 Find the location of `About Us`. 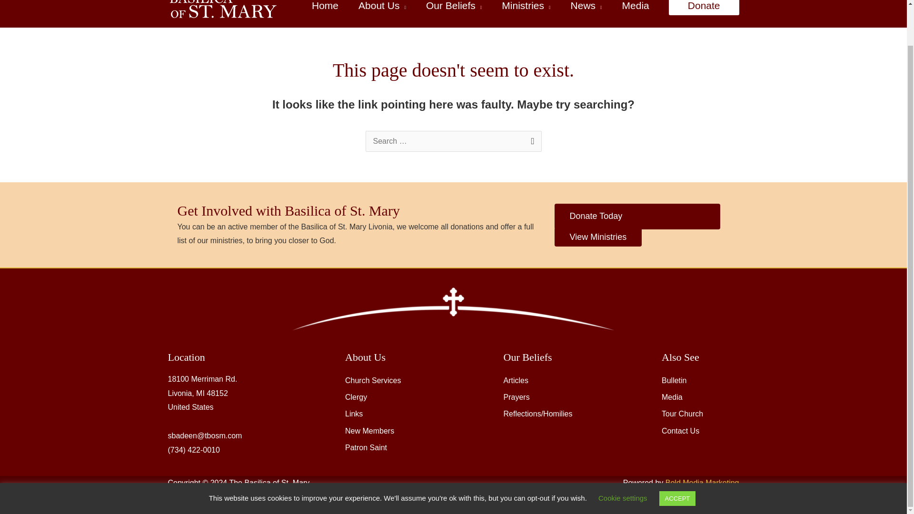

About Us is located at coordinates (382, 11).